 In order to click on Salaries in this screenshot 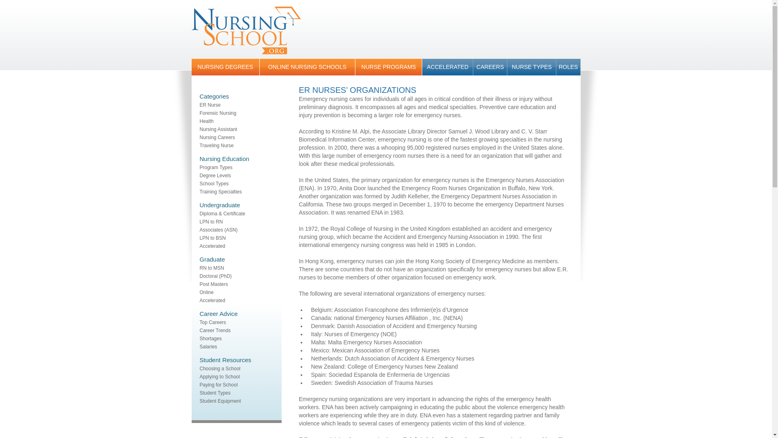, I will do `click(208, 346)`.